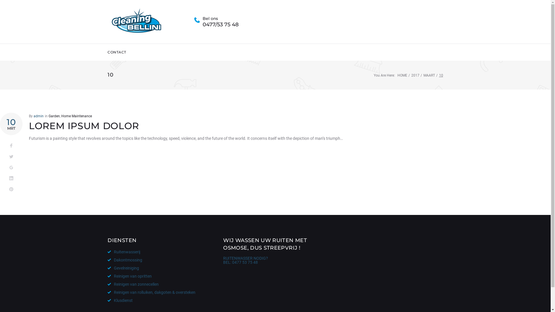 The height and width of the screenshot is (312, 555). Describe the element at coordinates (120, 300) in the screenshot. I see `Klusdienst` at that location.